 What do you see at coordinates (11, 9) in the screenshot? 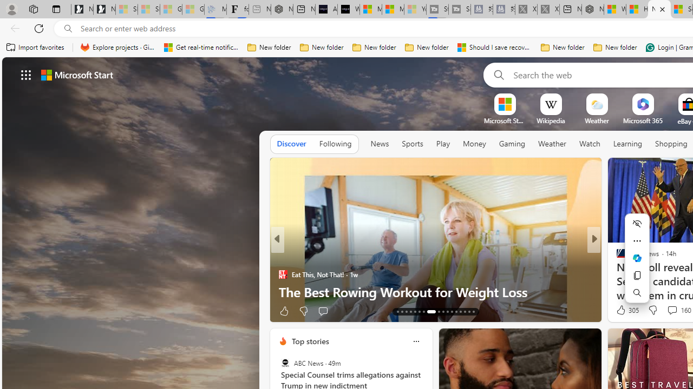
I see `Personal Profile` at bounding box center [11, 9].